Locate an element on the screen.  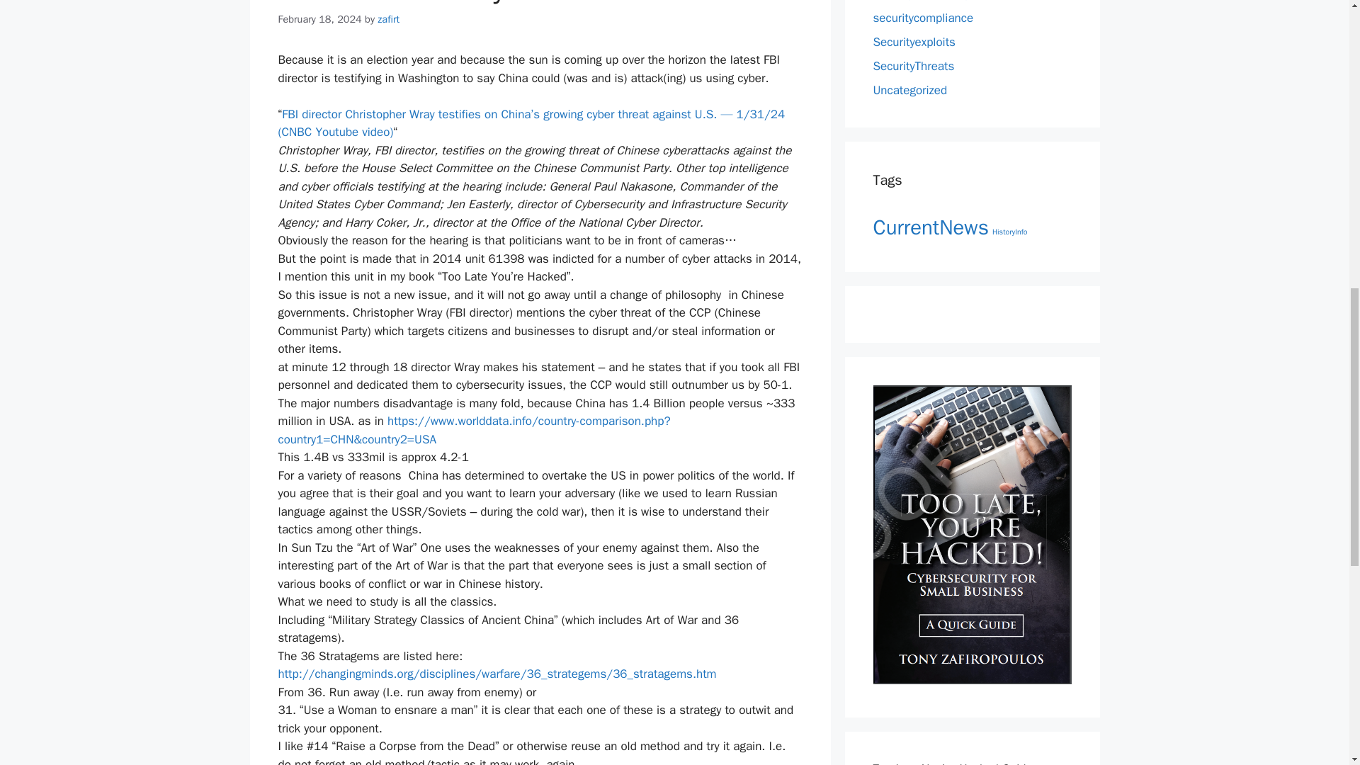
securitycompliance is located at coordinates (923, 17).